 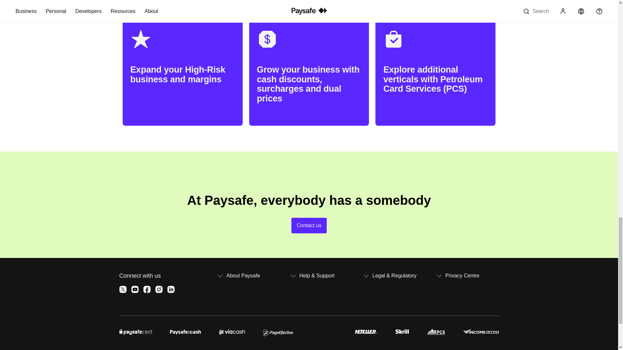 What do you see at coordinates (232, 331) in the screenshot?
I see `viacash` at bounding box center [232, 331].